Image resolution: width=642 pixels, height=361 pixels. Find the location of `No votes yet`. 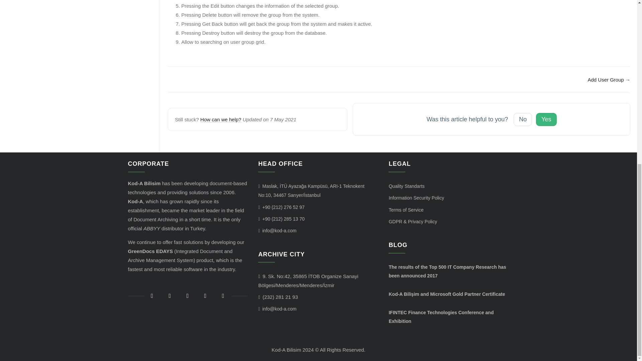

No votes yet is located at coordinates (523, 119).